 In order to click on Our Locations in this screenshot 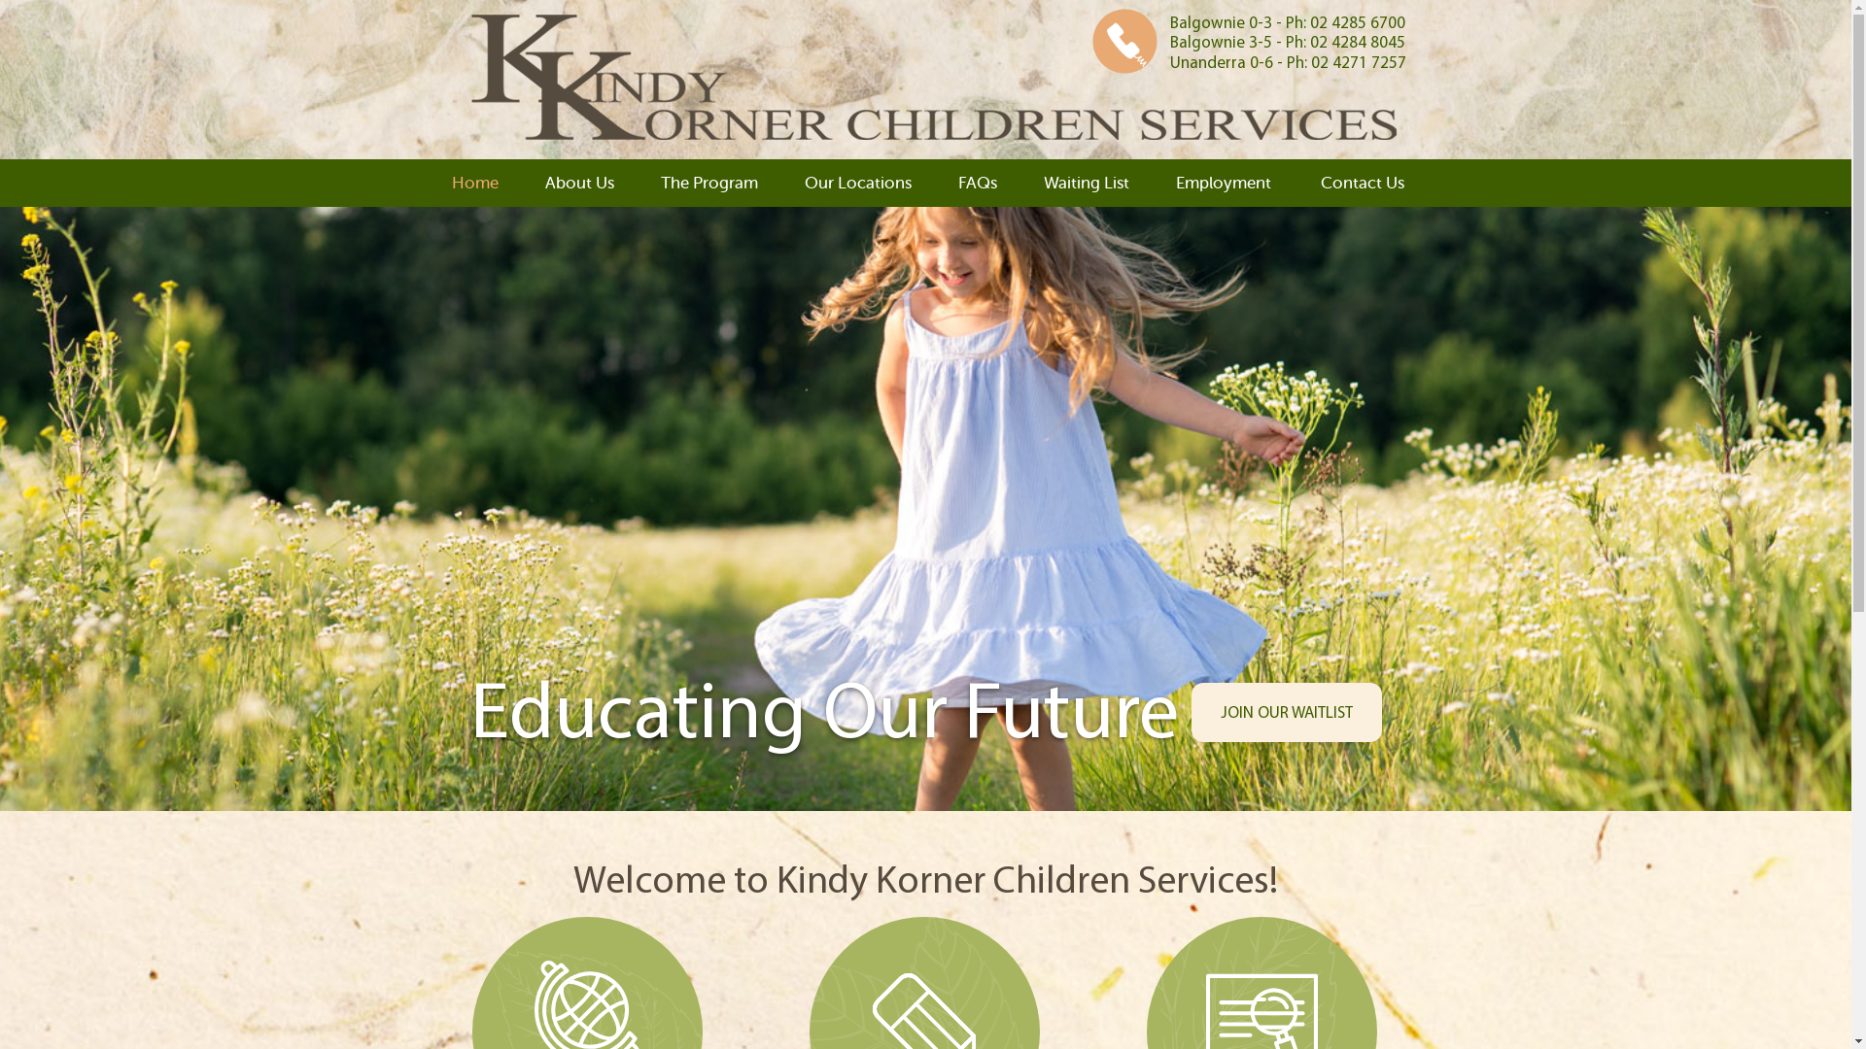, I will do `click(858, 184)`.